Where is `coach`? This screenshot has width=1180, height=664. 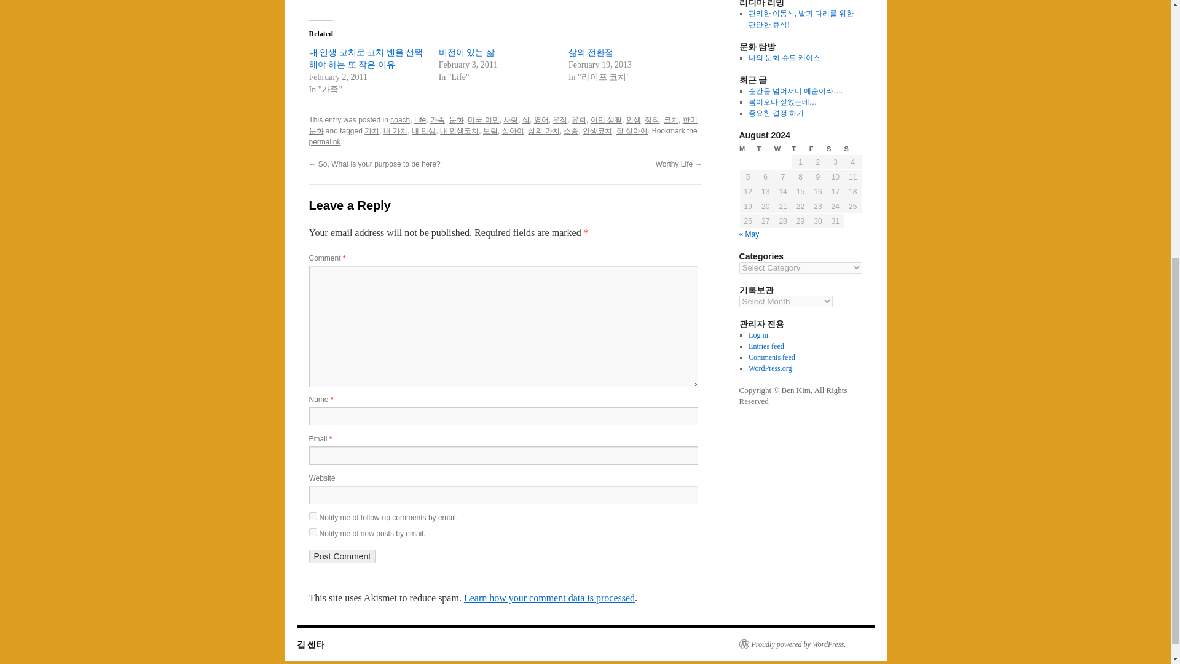
coach is located at coordinates (399, 119).